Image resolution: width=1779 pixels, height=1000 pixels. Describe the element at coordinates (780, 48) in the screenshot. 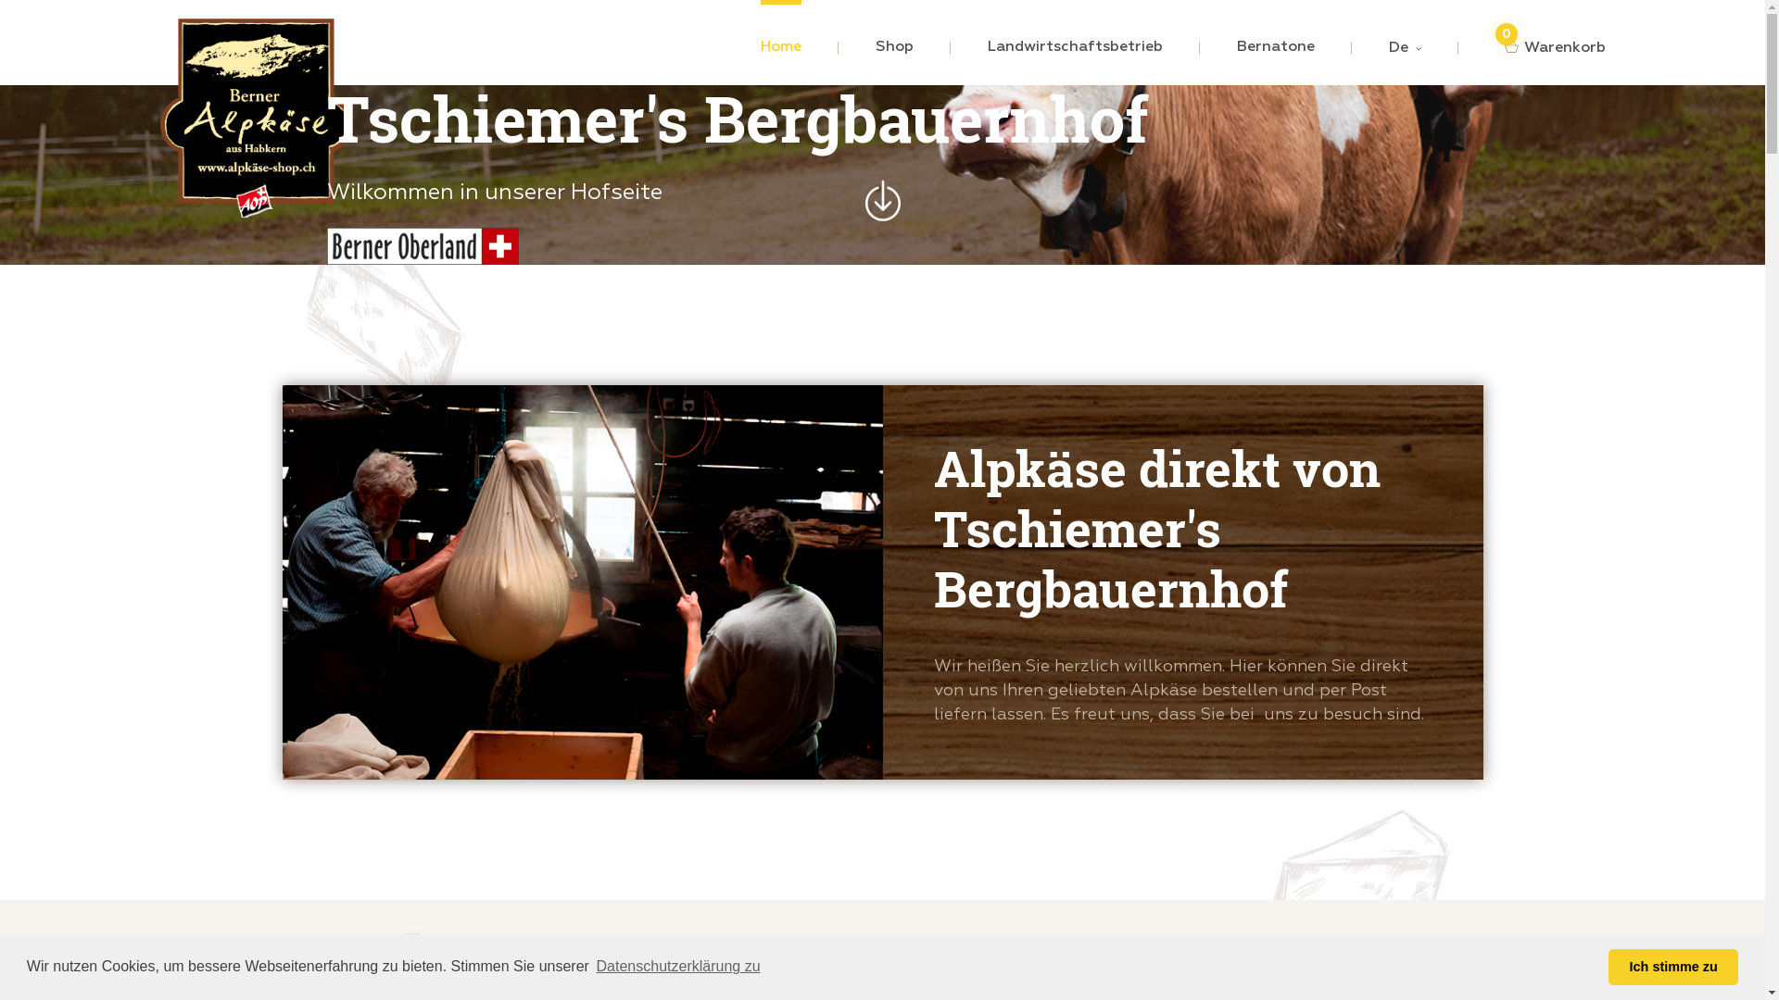

I see `Home` at that location.